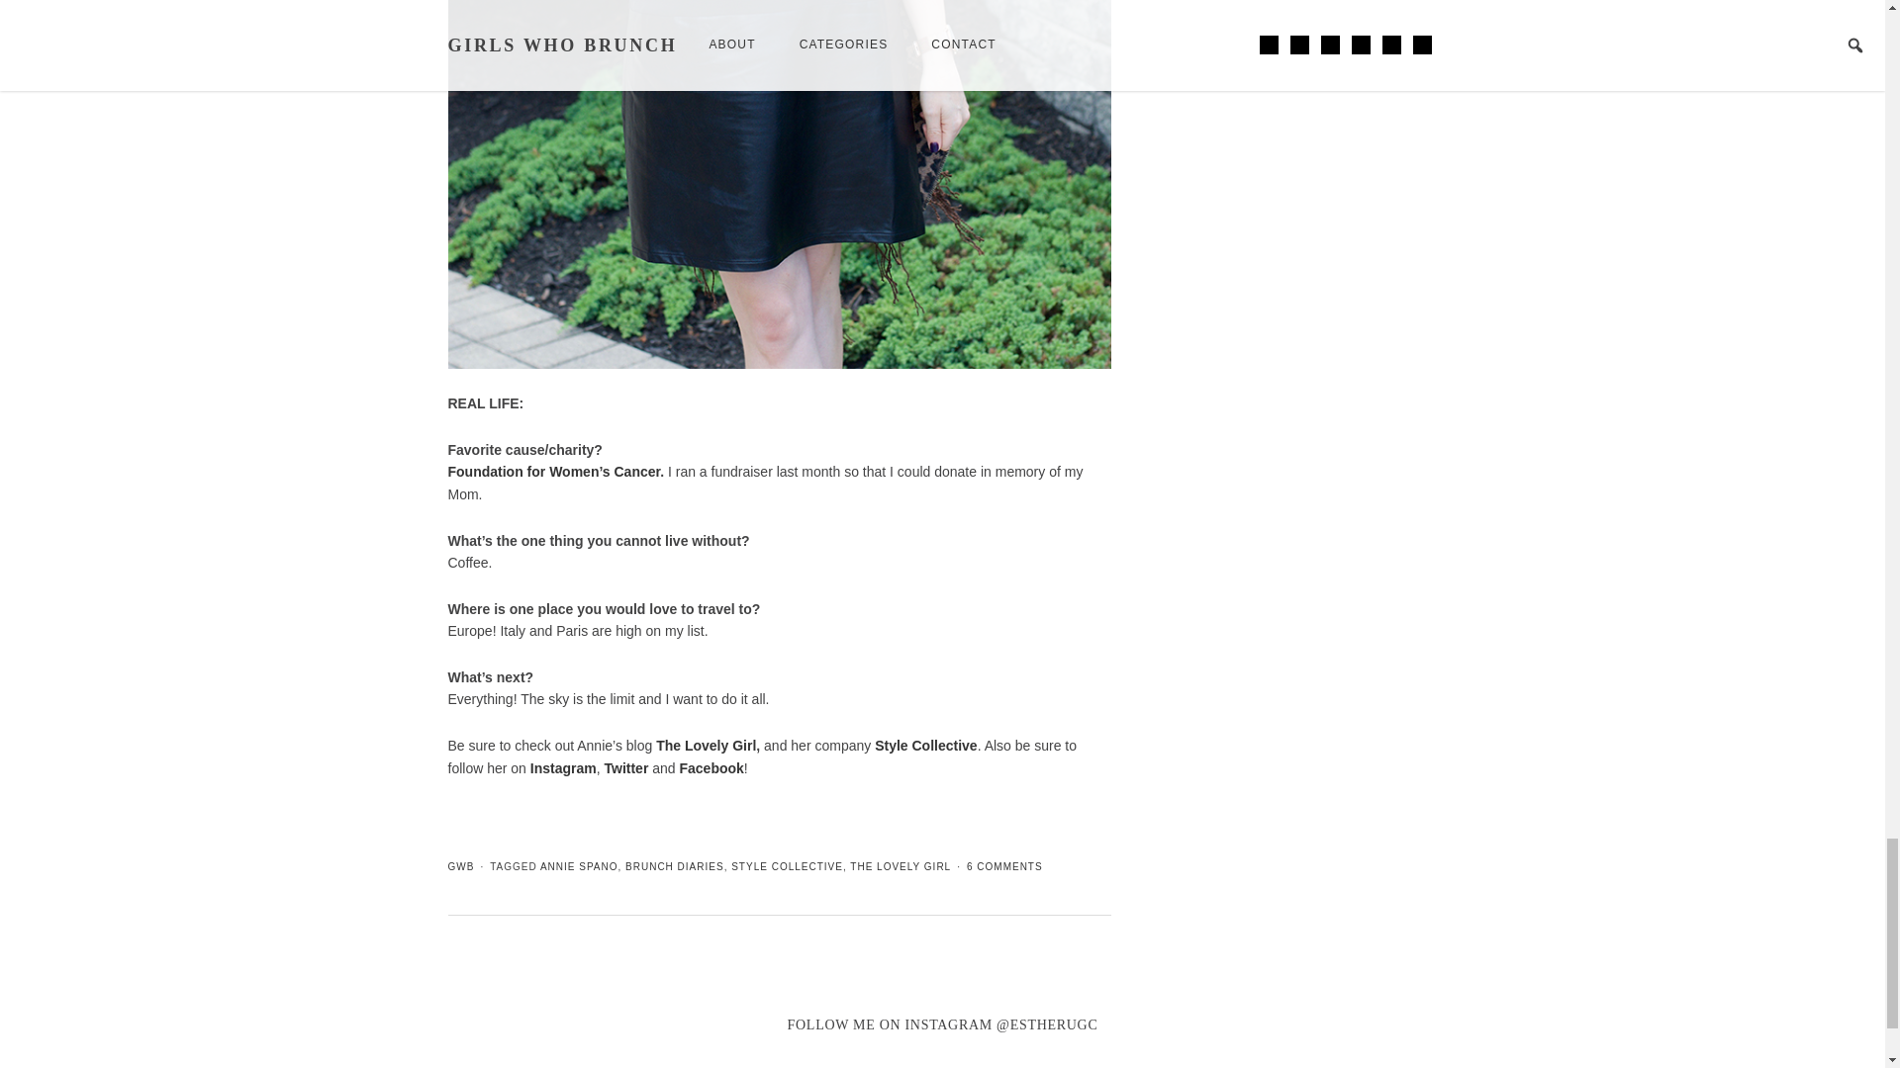  I want to click on The Lovely Girl, so click(706, 746).